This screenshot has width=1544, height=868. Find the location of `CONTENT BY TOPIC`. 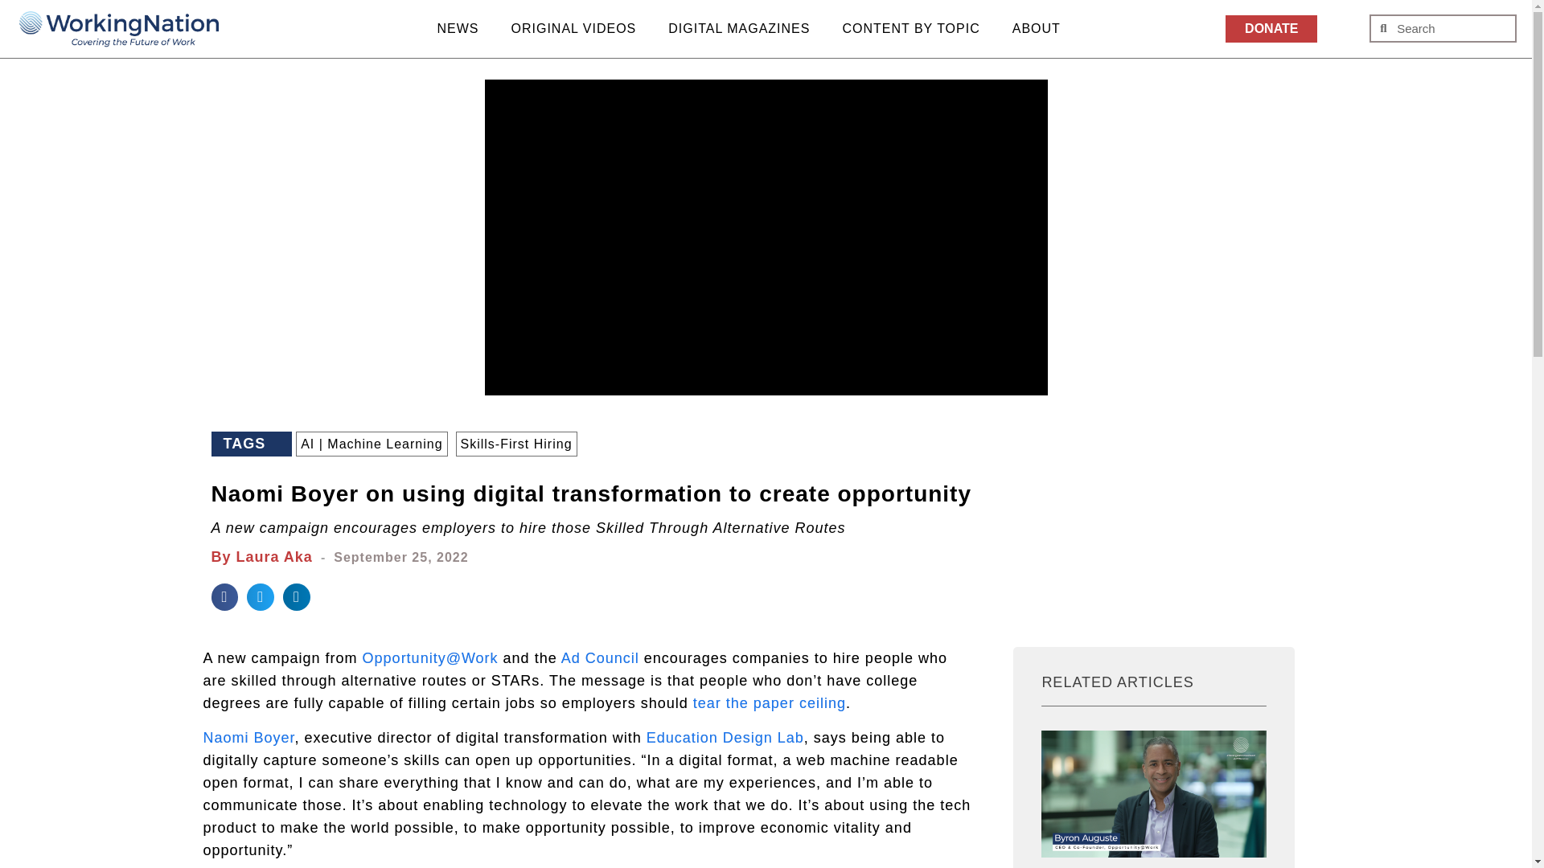

CONTENT BY TOPIC is located at coordinates (910, 29).